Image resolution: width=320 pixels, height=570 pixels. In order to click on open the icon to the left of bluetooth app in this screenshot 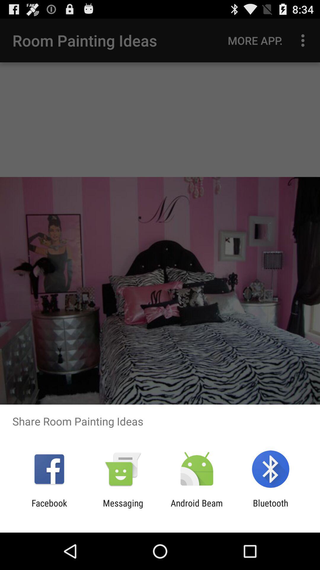, I will do `click(197, 508)`.